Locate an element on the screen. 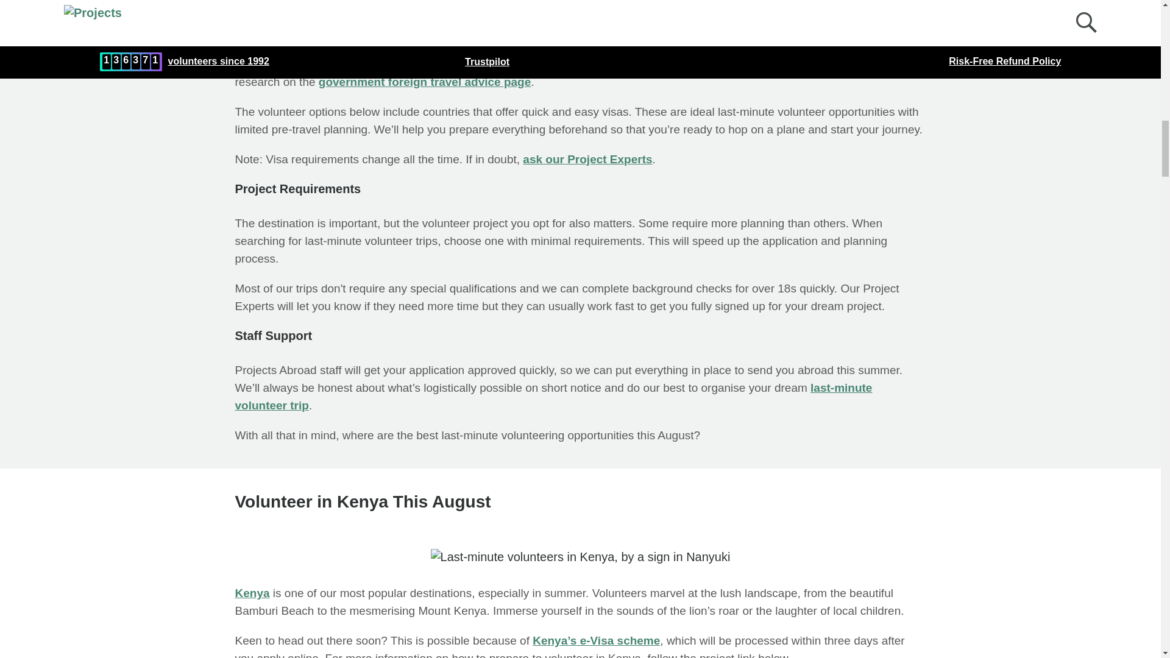 The width and height of the screenshot is (1170, 658). Ghana is located at coordinates (427, 46).